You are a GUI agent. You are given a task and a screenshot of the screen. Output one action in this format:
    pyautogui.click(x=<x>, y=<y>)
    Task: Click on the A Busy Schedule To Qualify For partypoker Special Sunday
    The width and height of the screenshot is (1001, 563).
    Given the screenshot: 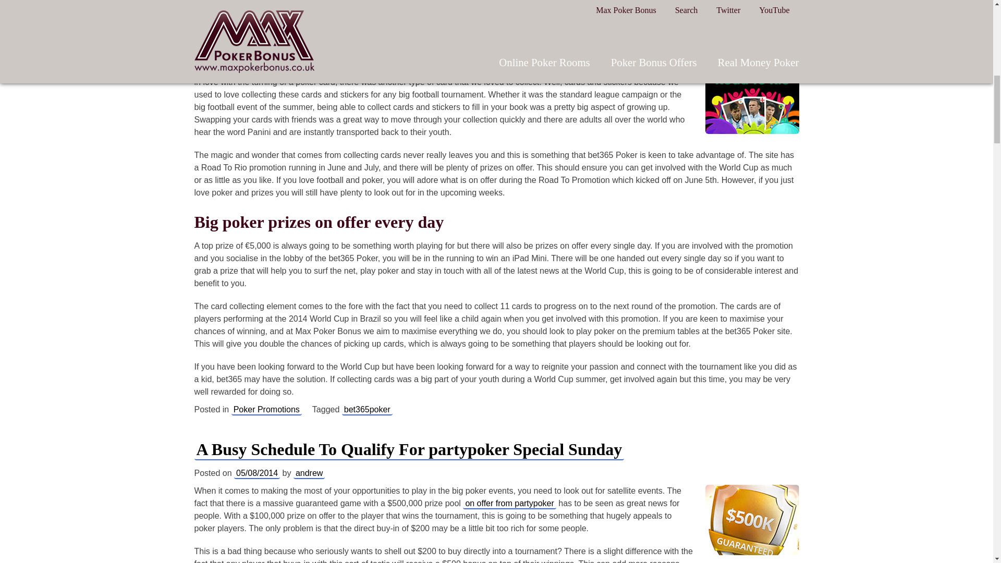 What is the action you would take?
    pyautogui.click(x=409, y=449)
    